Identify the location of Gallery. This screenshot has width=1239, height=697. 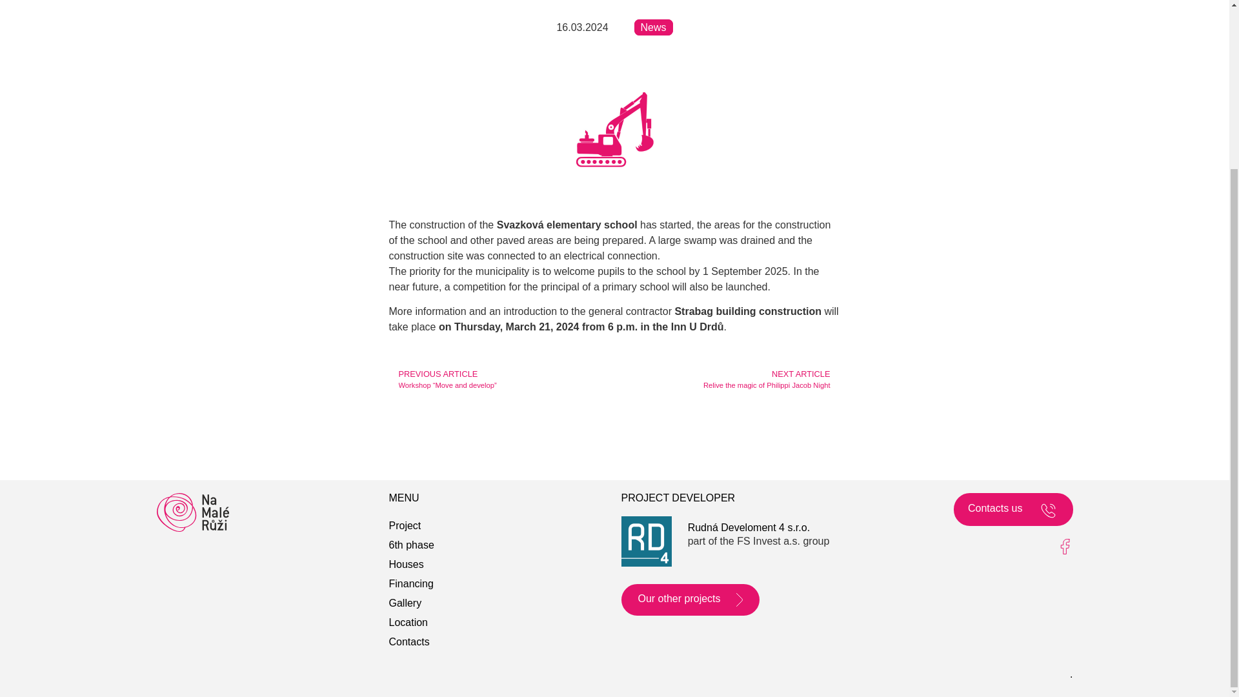
(411, 583).